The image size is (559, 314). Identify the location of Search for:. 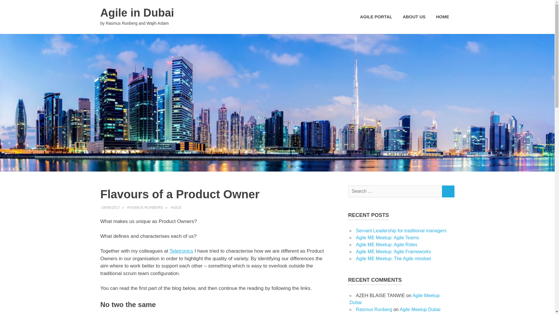
(395, 191).